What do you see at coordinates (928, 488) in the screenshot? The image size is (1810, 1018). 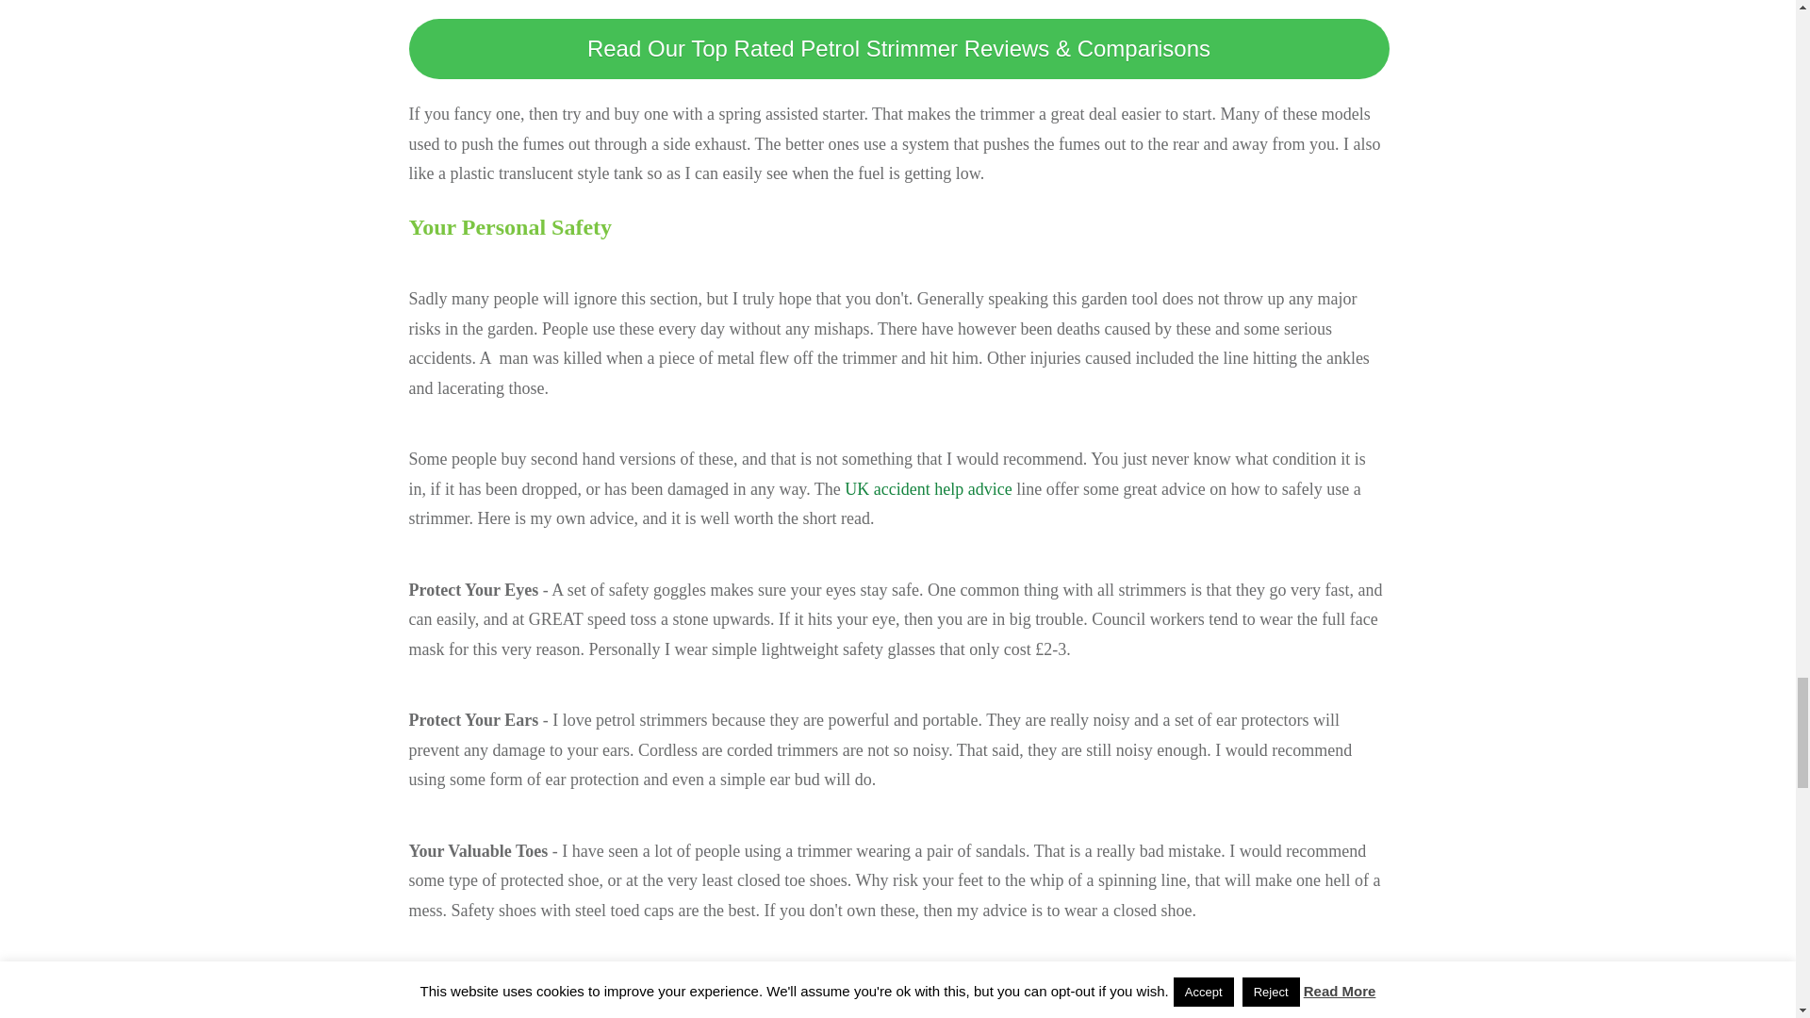 I see `UK accident help advice` at bounding box center [928, 488].